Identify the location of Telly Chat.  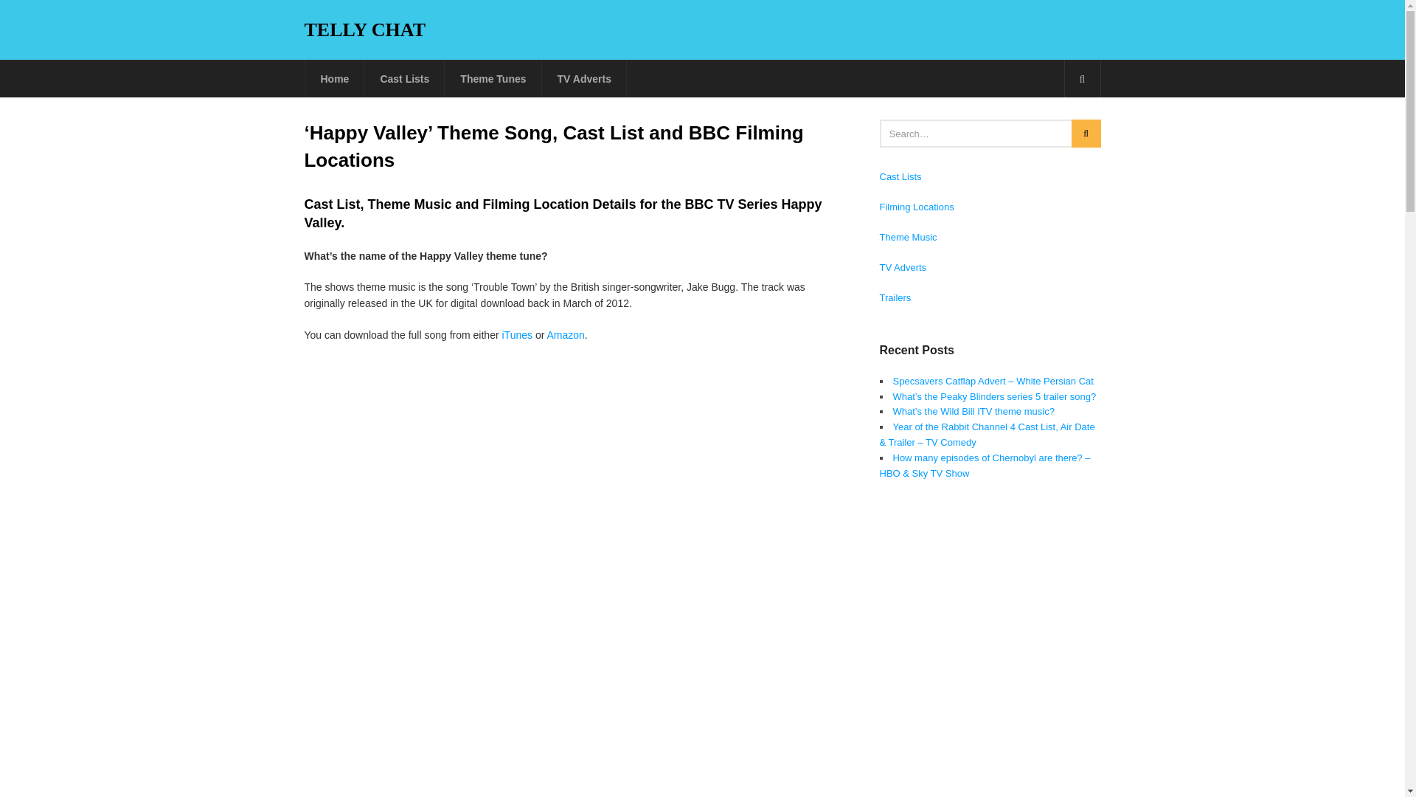
(364, 30).